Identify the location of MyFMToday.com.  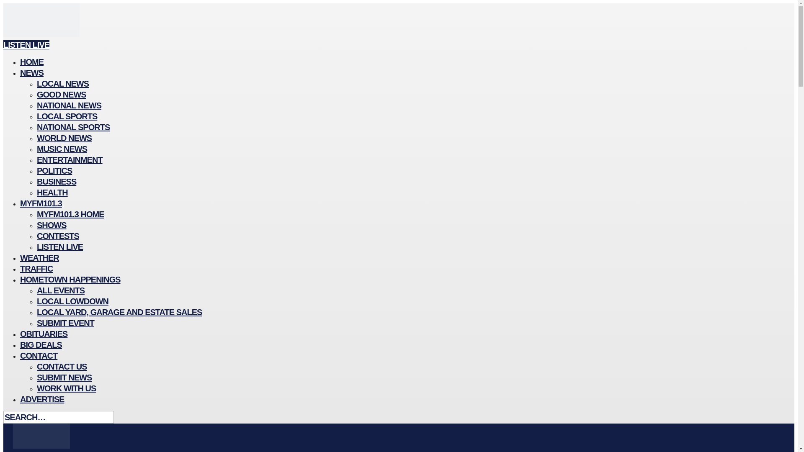
(41, 34).